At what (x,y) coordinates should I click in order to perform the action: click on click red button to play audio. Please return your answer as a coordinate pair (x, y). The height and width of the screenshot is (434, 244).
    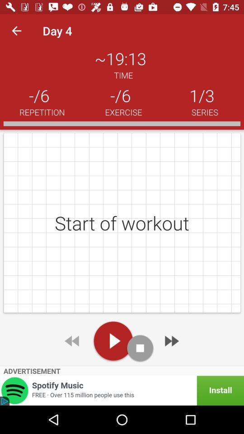
    Looking at the image, I should click on (113, 341).